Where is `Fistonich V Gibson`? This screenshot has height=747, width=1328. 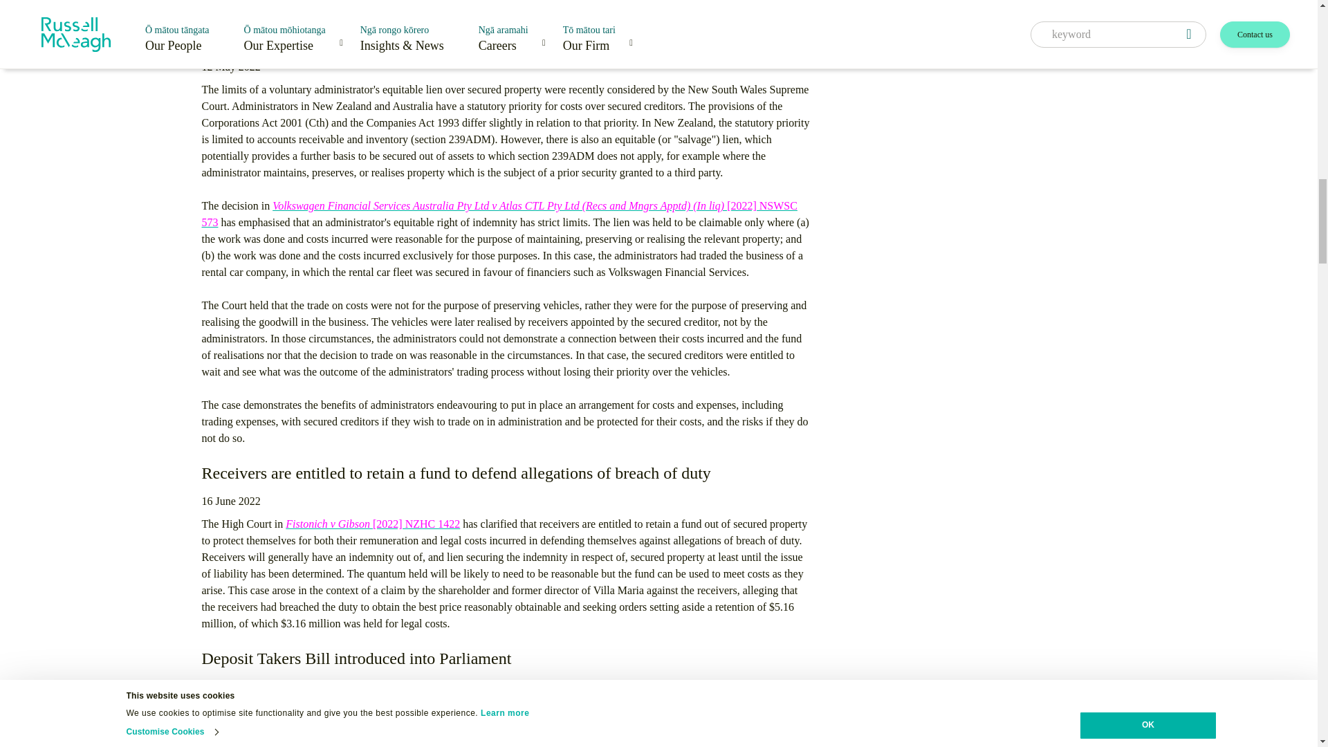
Fistonich V Gibson is located at coordinates (372, 524).